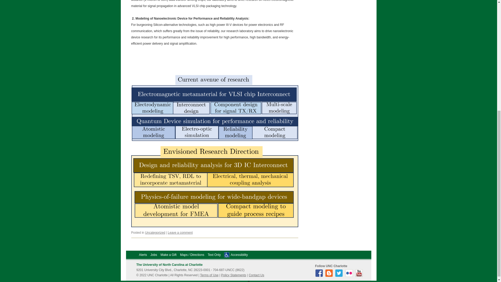  What do you see at coordinates (155, 232) in the screenshot?
I see `Uncategorized` at bounding box center [155, 232].